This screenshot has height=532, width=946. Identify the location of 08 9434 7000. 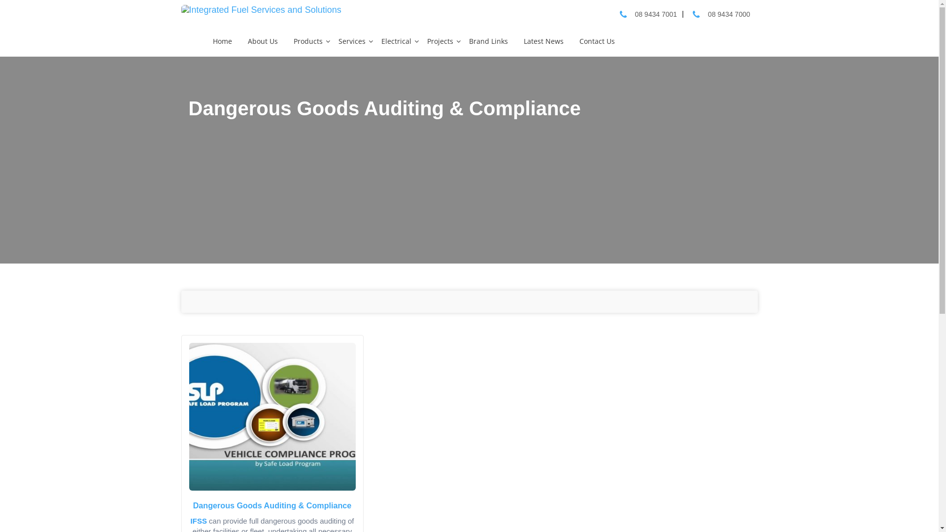
(729, 14).